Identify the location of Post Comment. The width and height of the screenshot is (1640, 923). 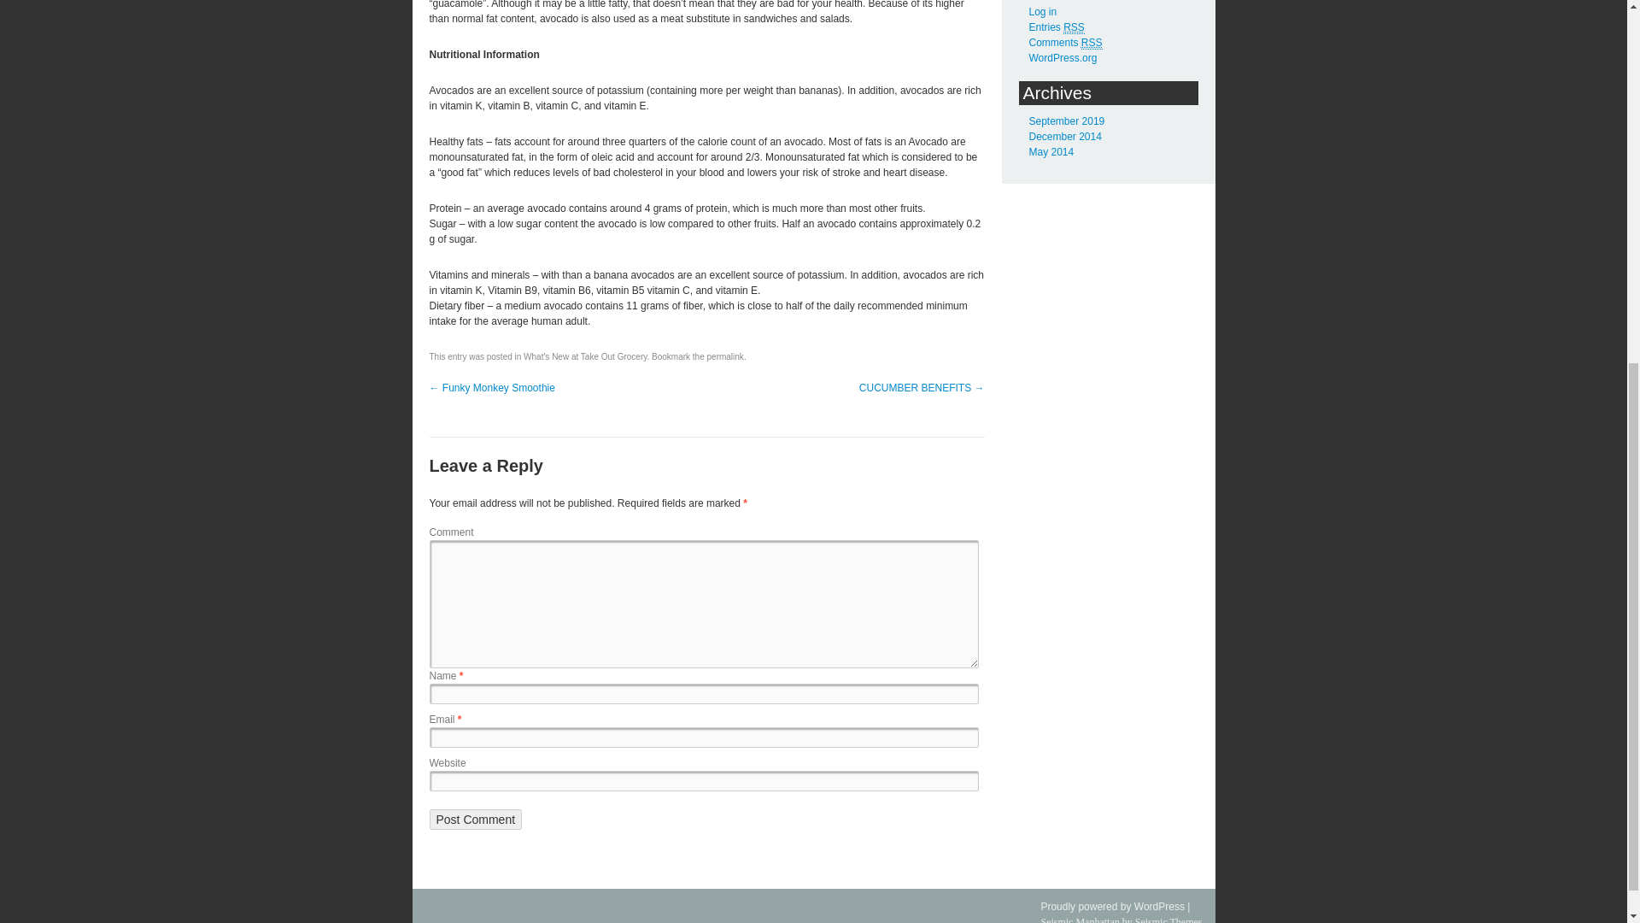
(475, 819).